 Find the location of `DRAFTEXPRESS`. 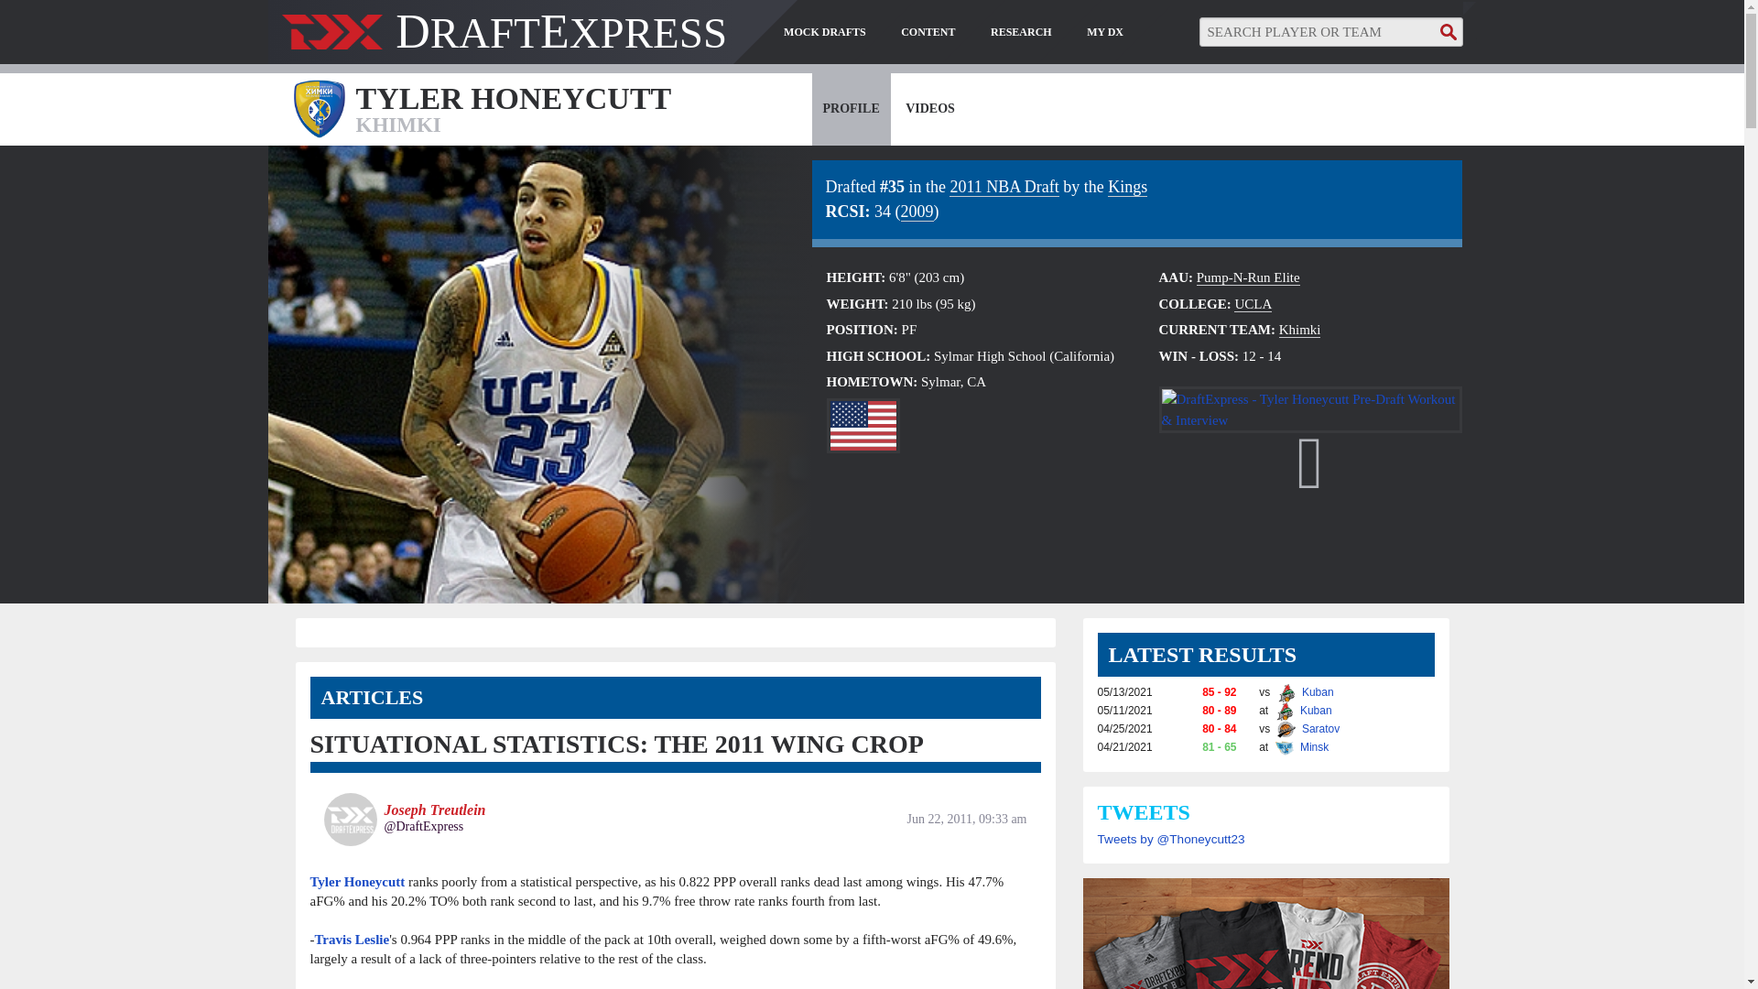

DRAFTEXPRESS is located at coordinates (504, 40).